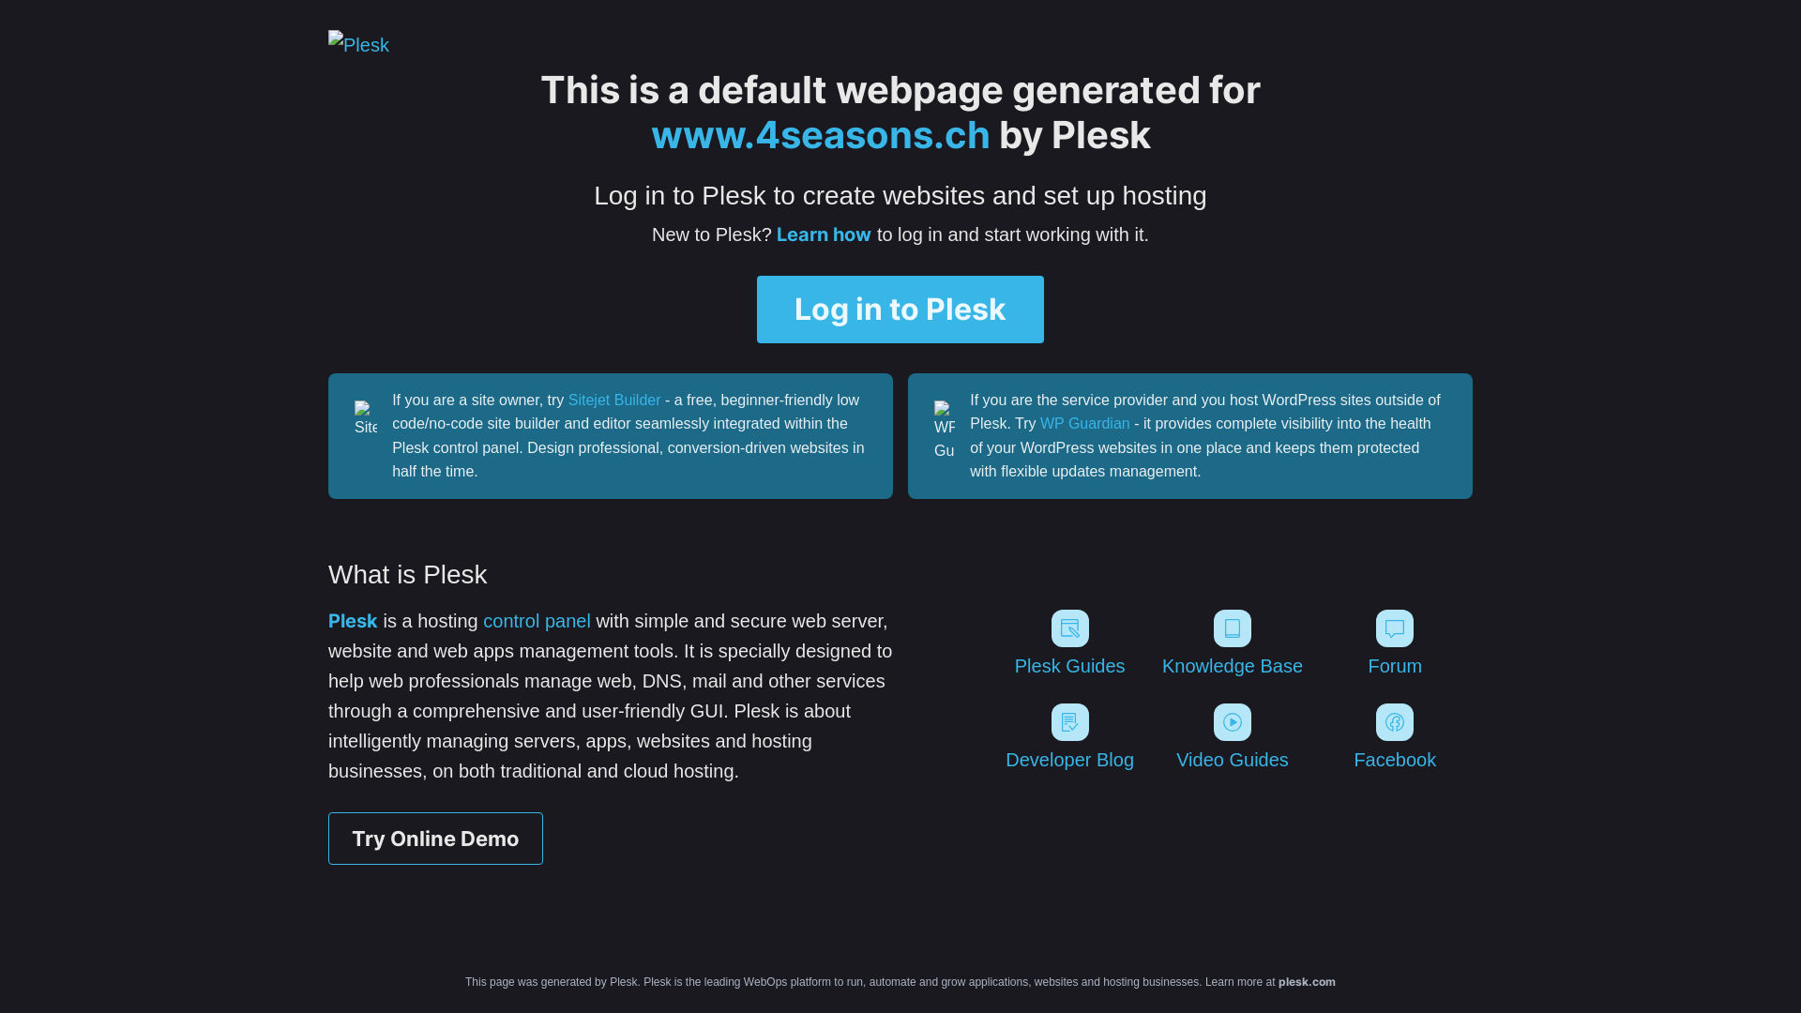  Describe the element at coordinates (1233, 737) in the screenshot. I see `Video Guides` at that location.